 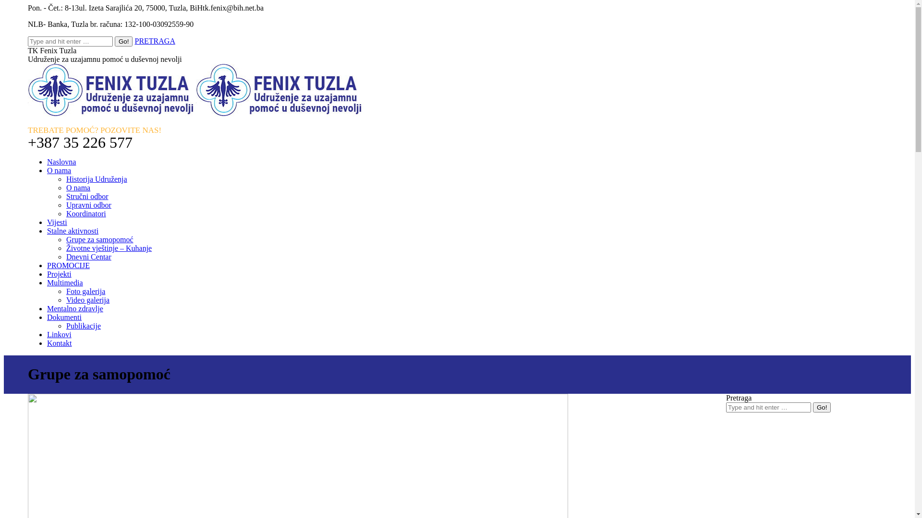 I want to click on Foto galerija, so click(x=85, y=292).